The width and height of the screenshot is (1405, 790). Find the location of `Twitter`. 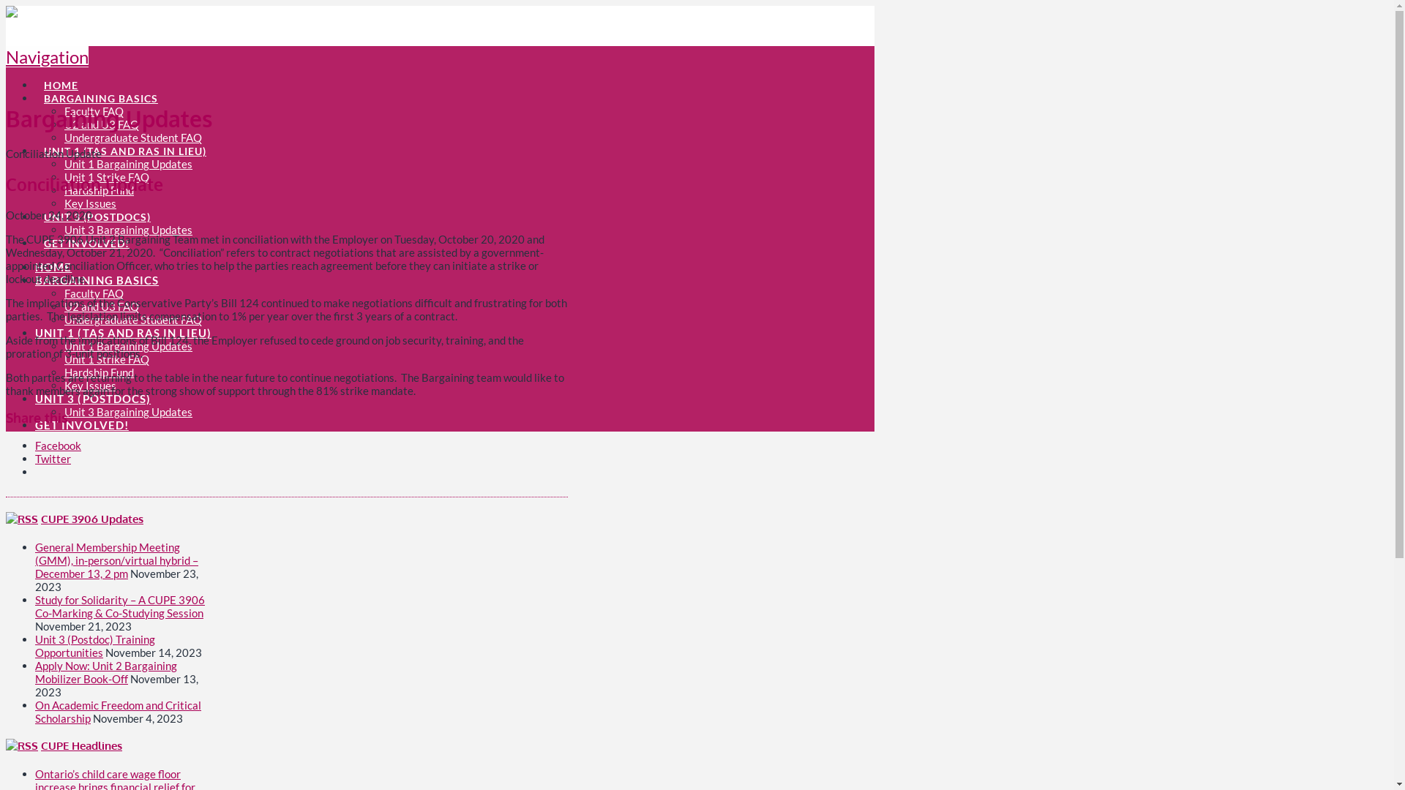

Twitter is located at coordinates (53, 459).